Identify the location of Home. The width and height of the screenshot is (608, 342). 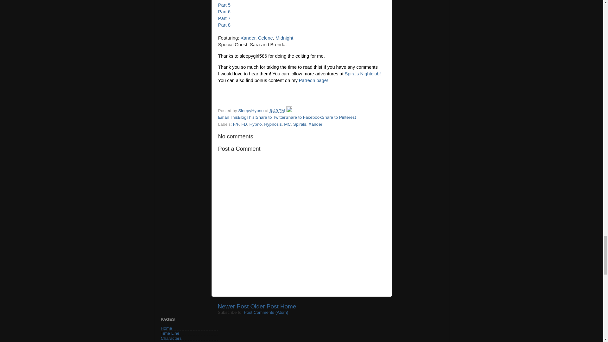
(288, 306).